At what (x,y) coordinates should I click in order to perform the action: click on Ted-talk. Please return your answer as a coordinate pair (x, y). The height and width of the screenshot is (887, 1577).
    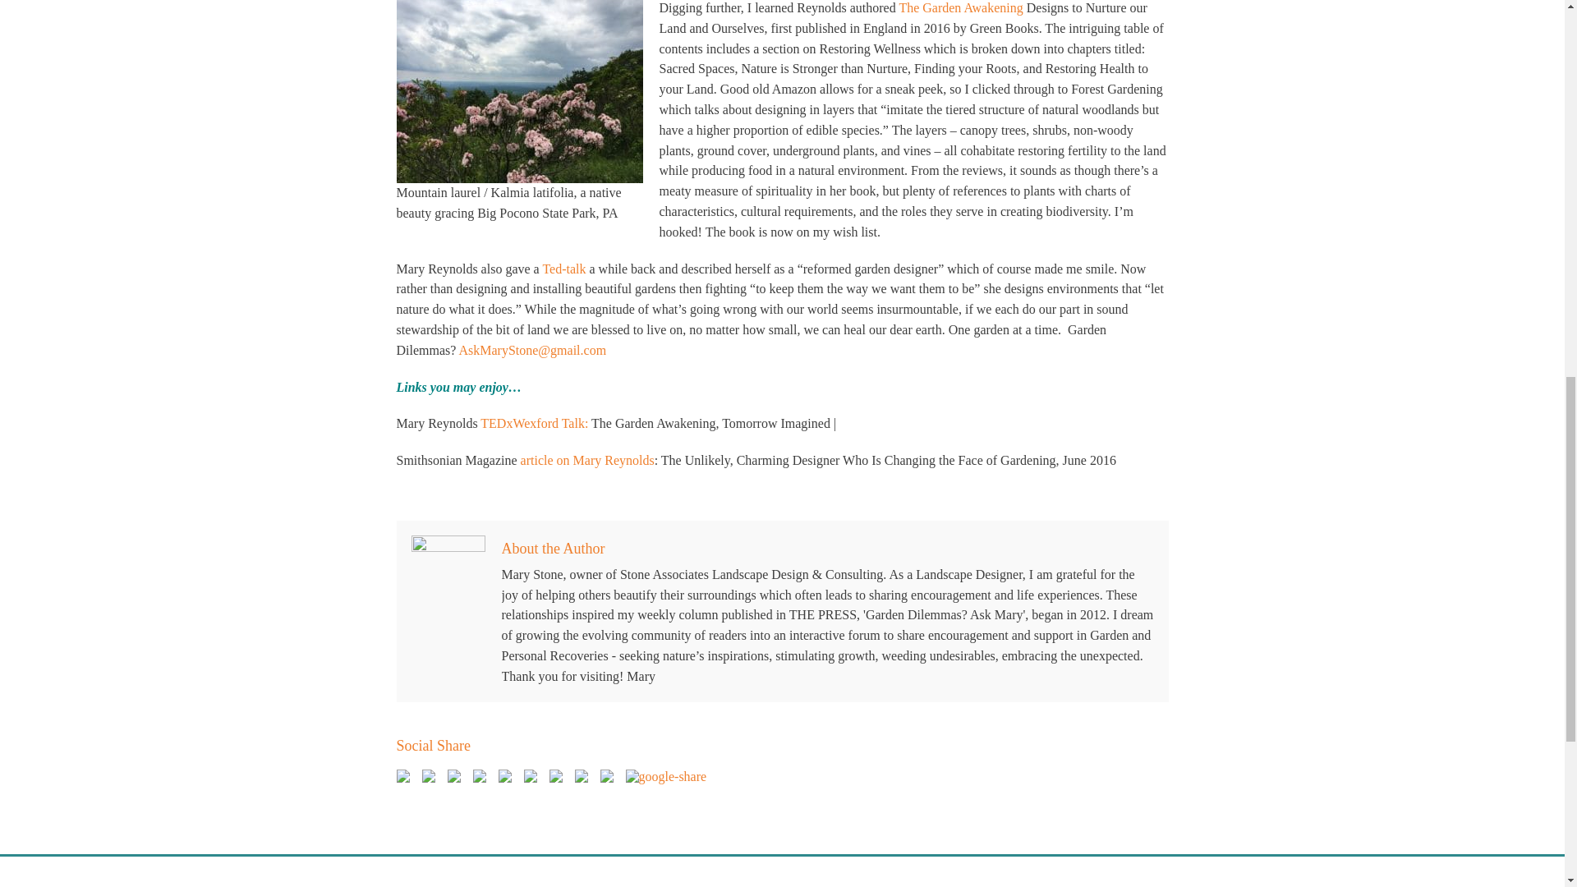
    Looking at the image, I should click on (563, 268).